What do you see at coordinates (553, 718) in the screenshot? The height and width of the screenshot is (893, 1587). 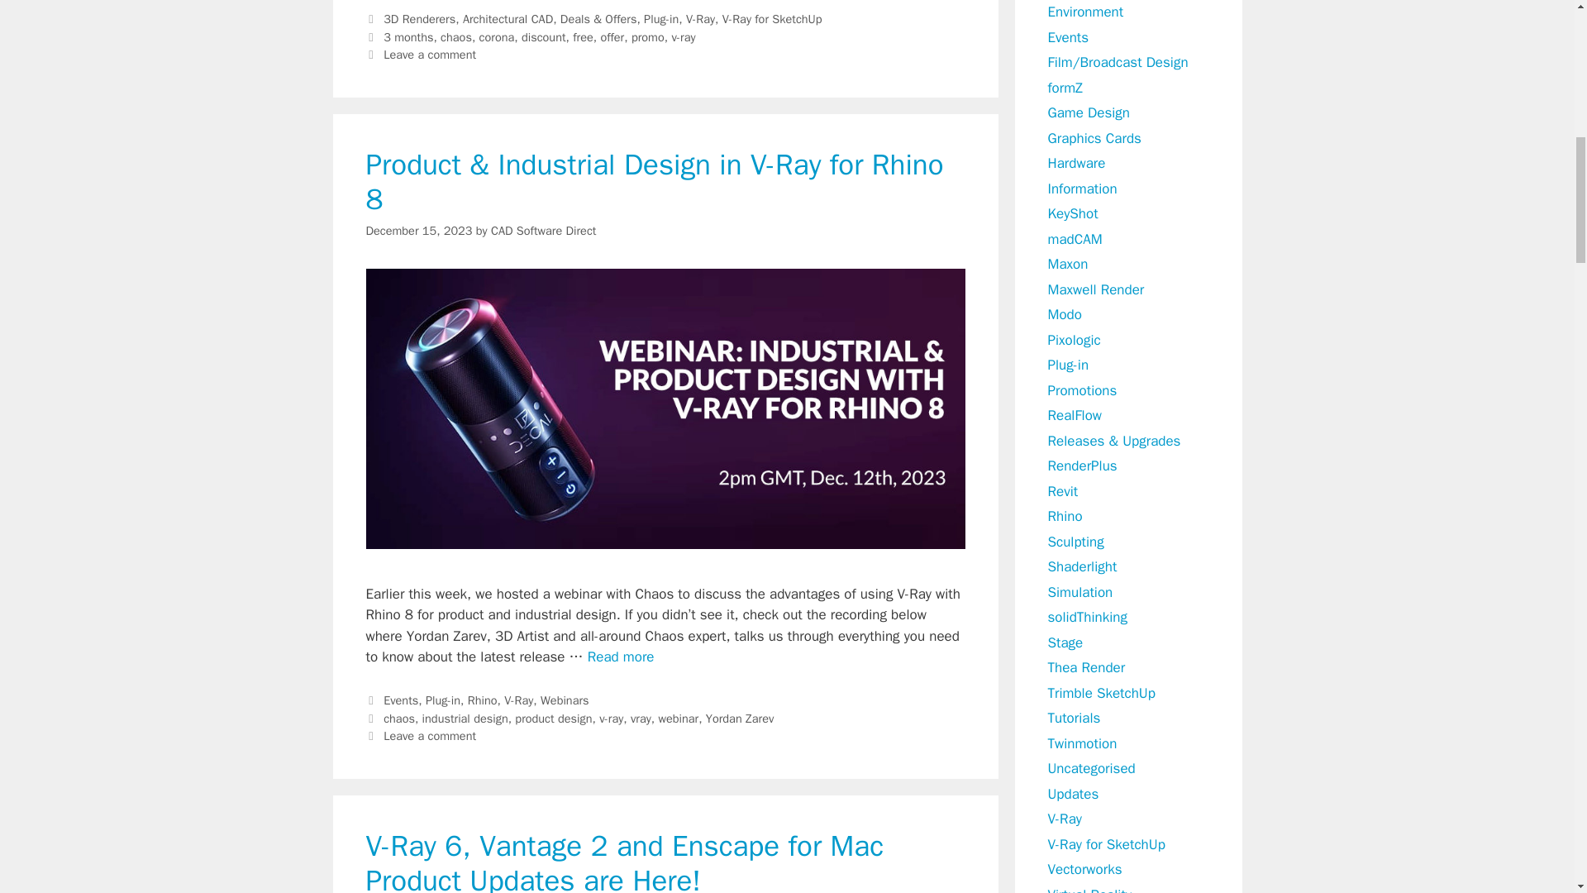 I see `product design` at bounding box center [553, 718].